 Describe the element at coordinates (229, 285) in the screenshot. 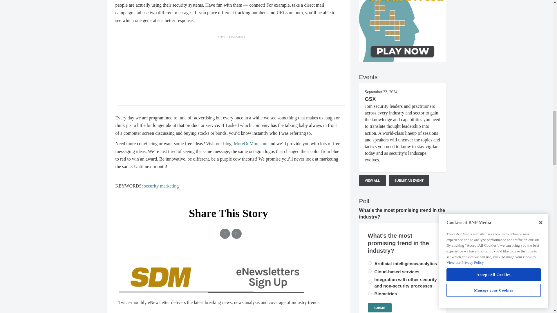

I see `Interaction questions` at that location.